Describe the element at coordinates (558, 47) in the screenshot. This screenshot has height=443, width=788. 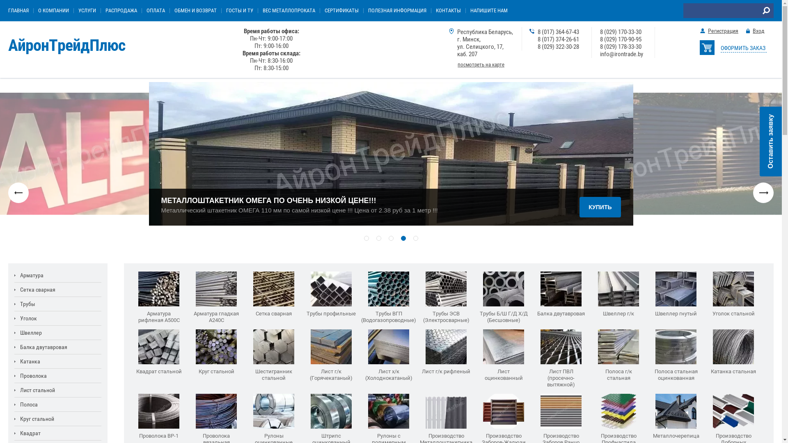
I see `8 (029) 322-30-28` at that location.